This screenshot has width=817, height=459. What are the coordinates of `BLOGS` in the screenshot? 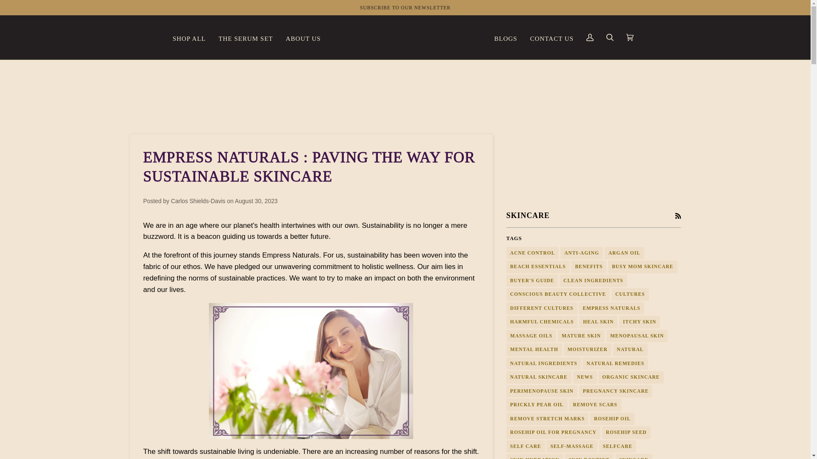 It's located at (506, 37).